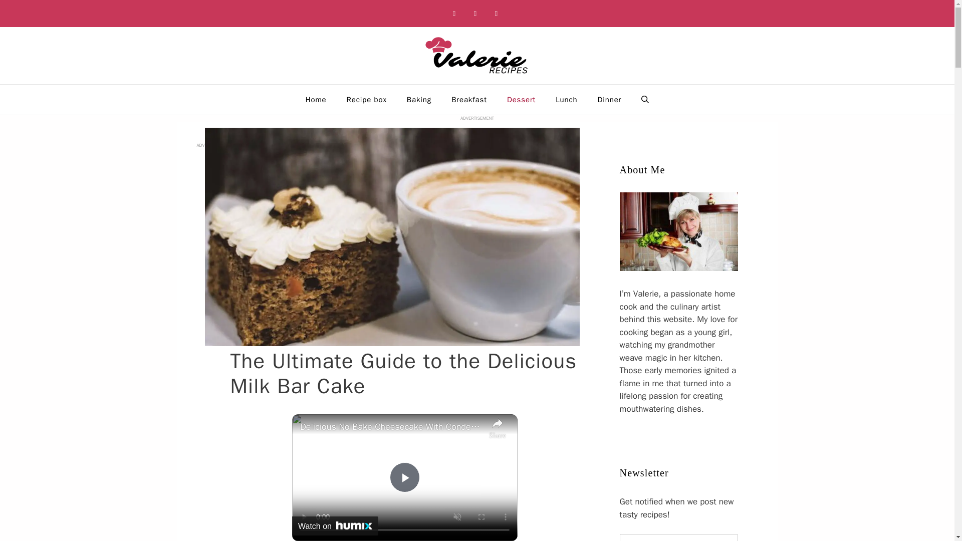 The width and height of the screenshot is (962, 541). What do you see at coordinates (610, 99) in the screenshot?
I see `Dinner` at bounding box center [610, 99].